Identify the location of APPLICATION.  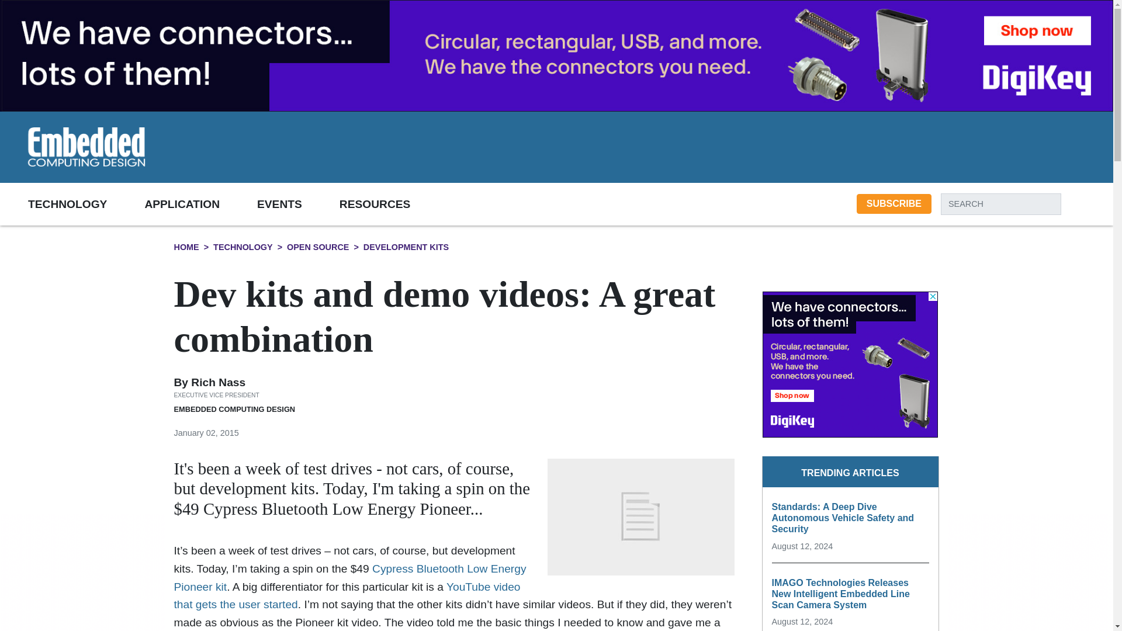
(200, 203).